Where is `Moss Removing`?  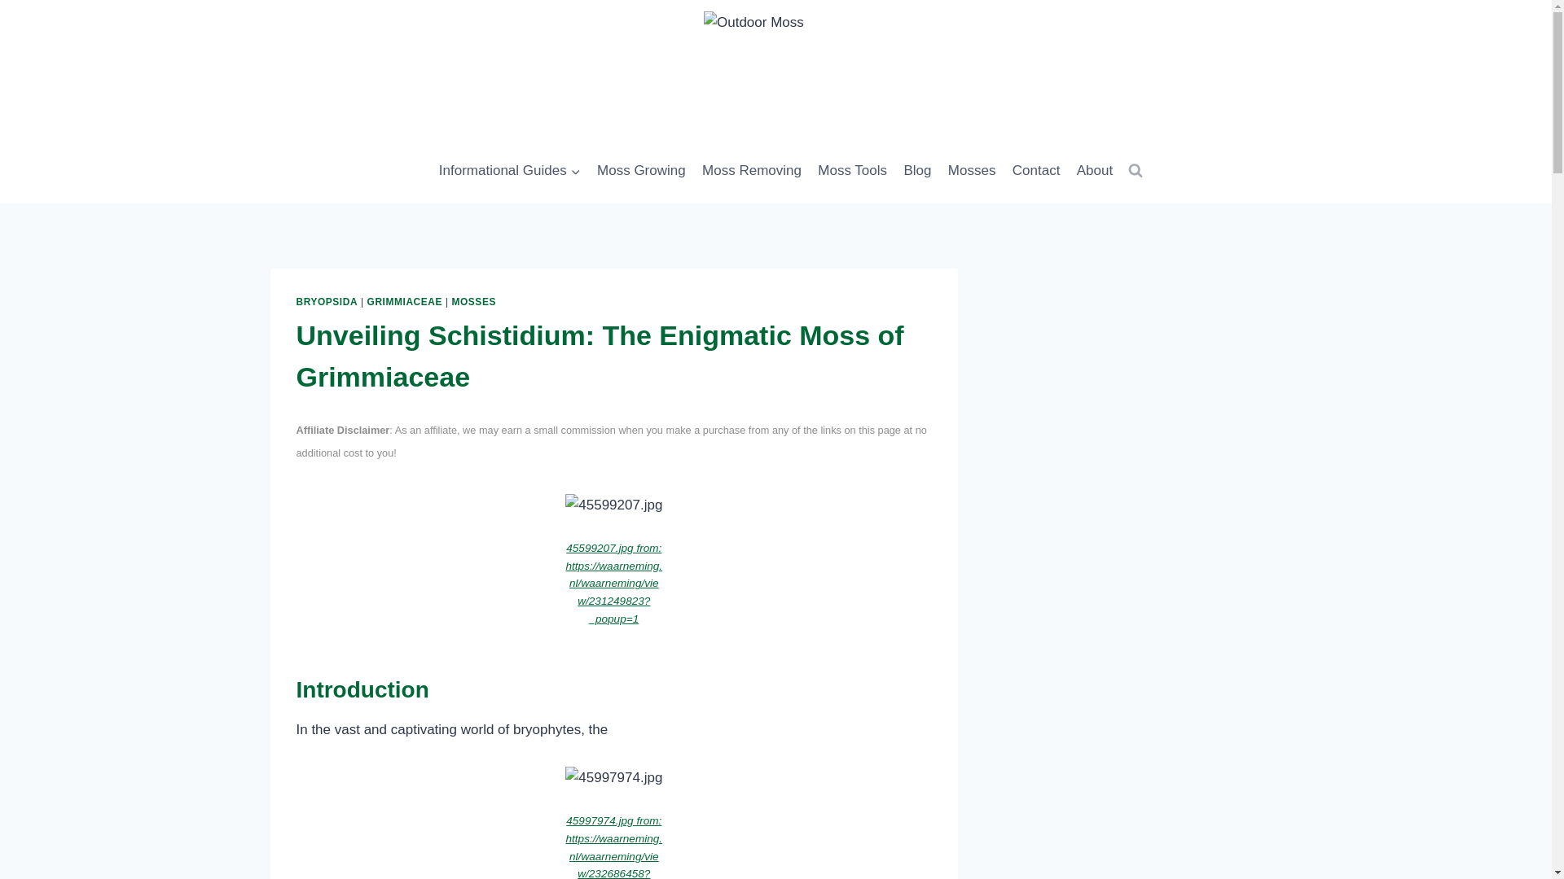 Moss Removing is located at coordinates (752, 171).